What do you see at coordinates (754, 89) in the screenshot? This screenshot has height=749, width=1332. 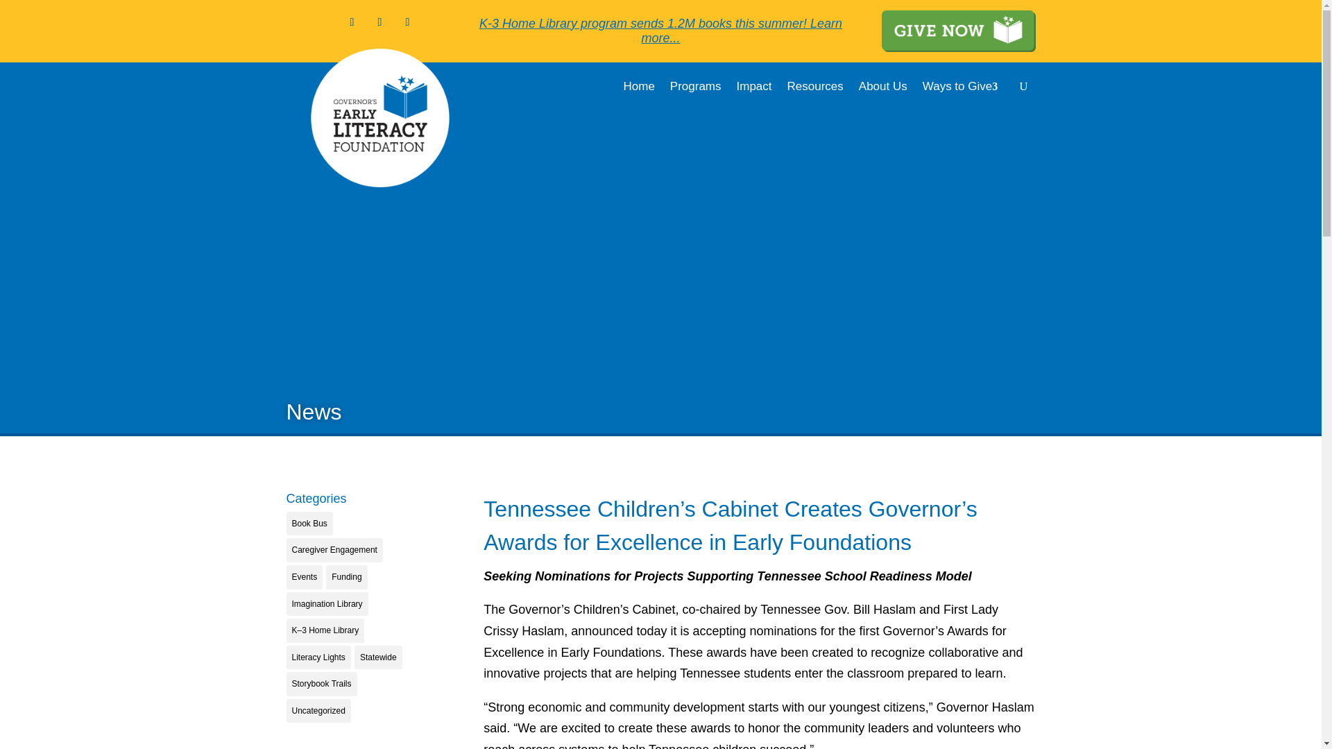 I see `Impact` at bounding box center [754, 89].